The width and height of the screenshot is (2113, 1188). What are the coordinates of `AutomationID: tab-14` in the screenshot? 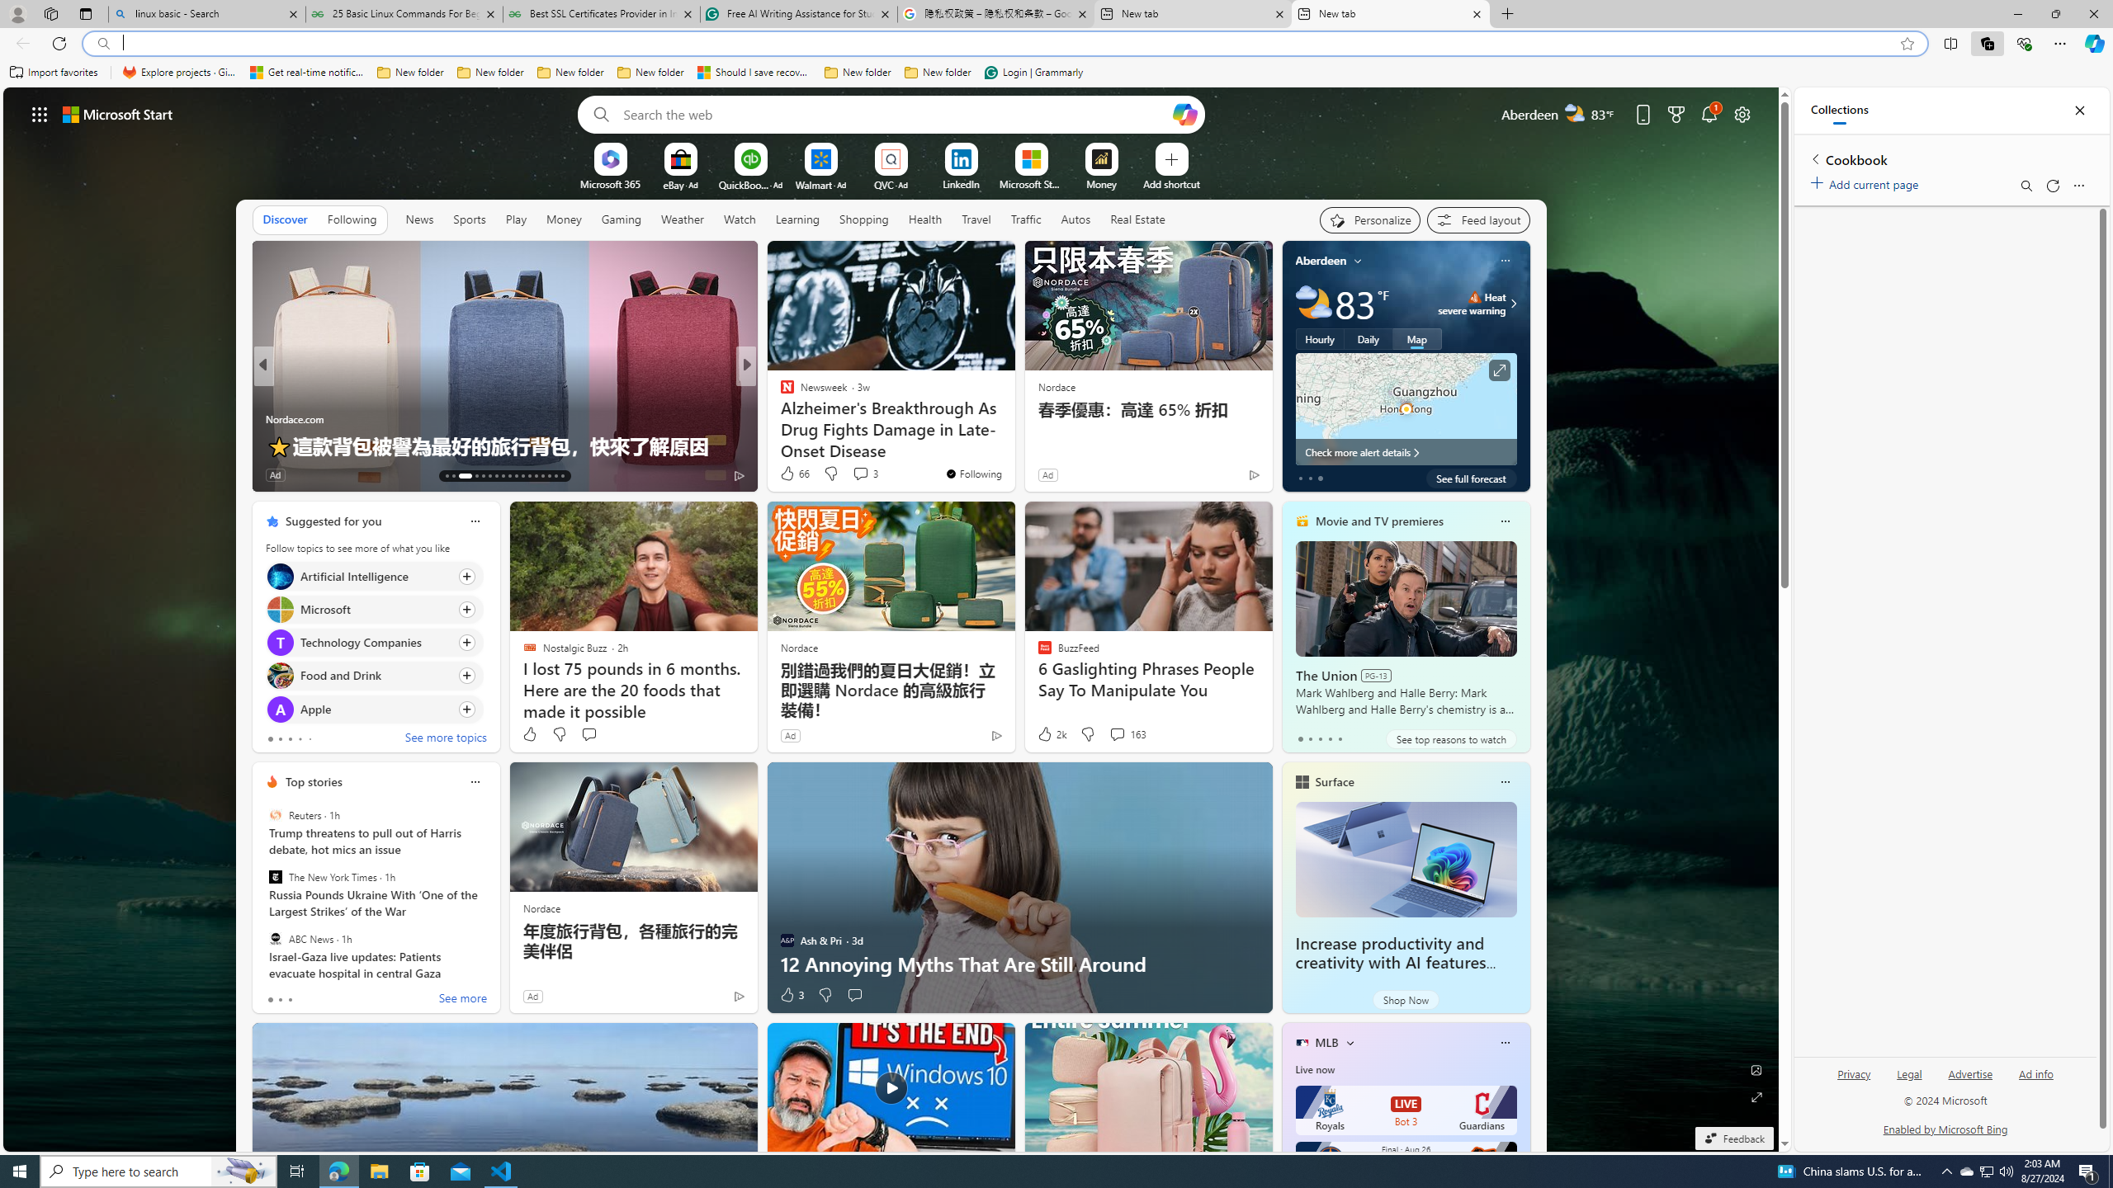 It's located at (452, 476).